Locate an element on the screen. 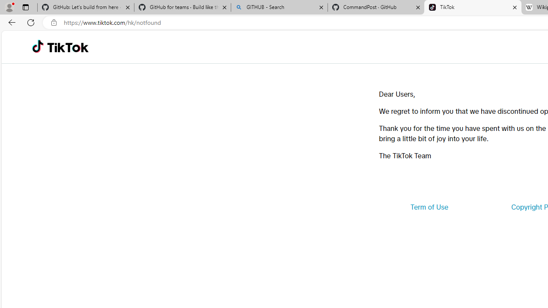 The height and width of the screenshot is (308, 548). Term of Use is located at coordinates (429, 207).